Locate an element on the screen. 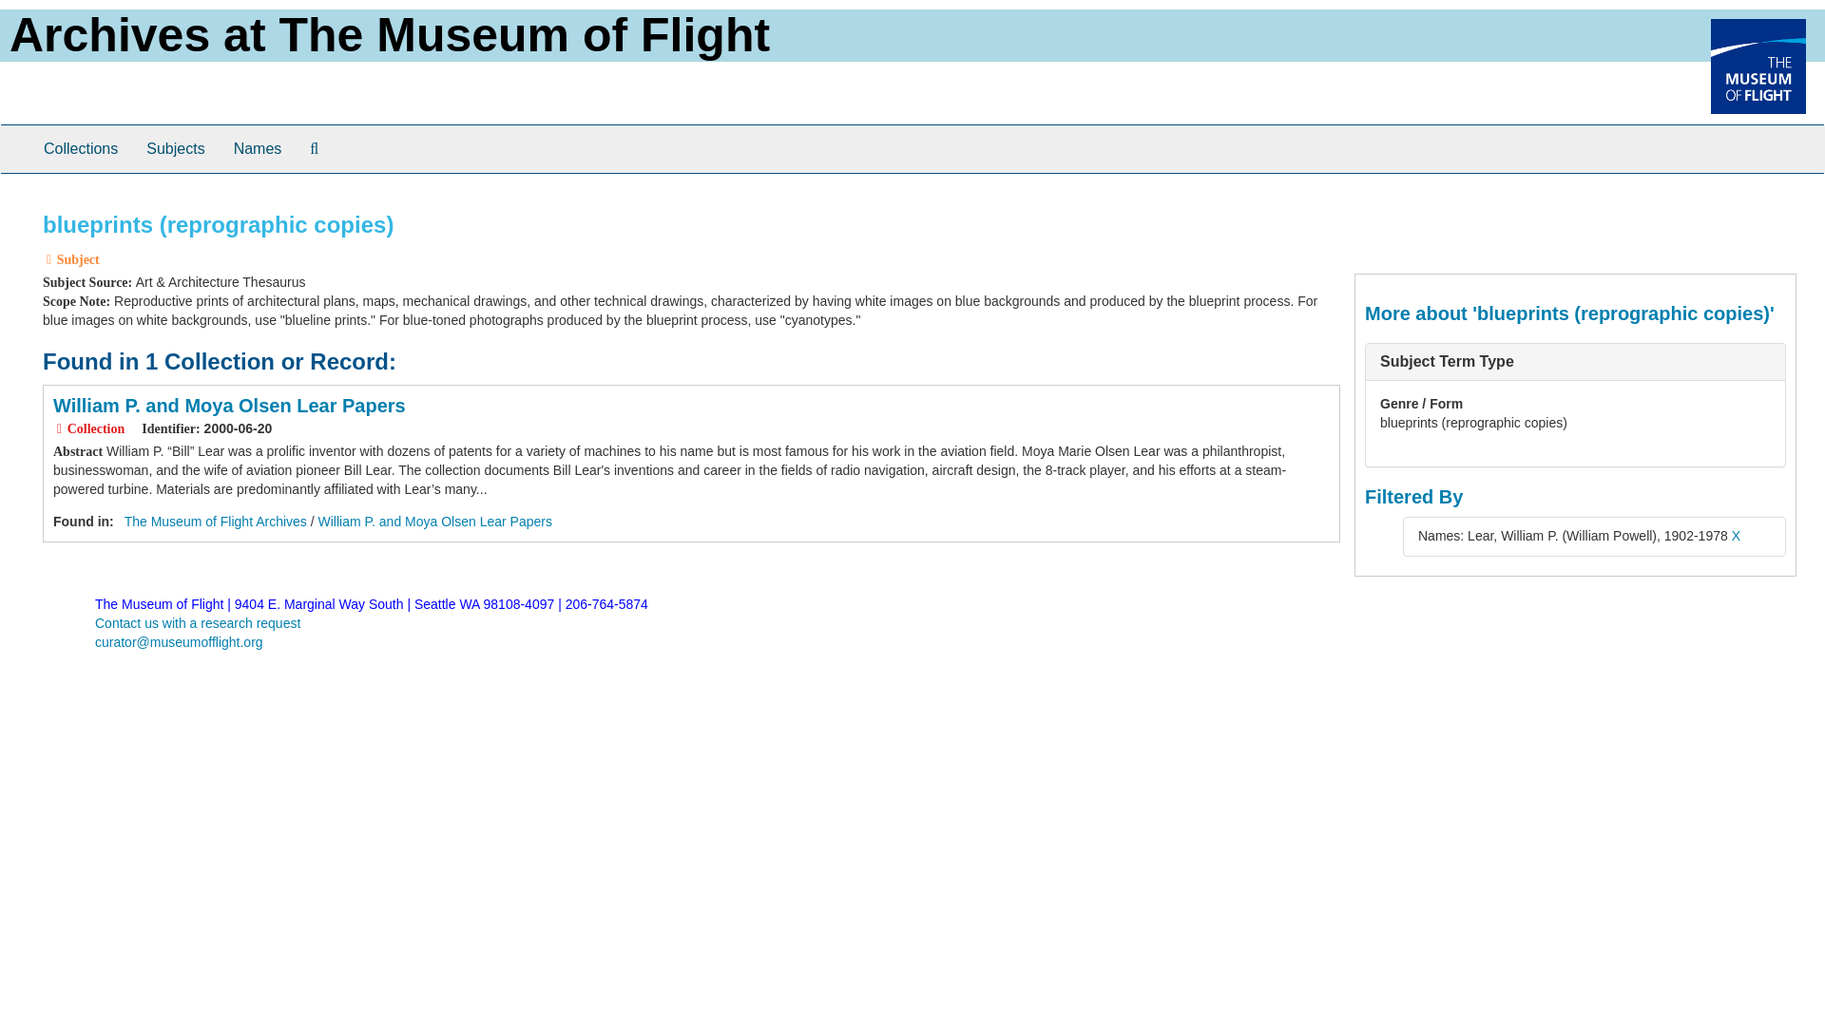 The width and height of the screenshot is (1825, 1026). The Museum of Flight Archives is located at coordinates (215, 522).